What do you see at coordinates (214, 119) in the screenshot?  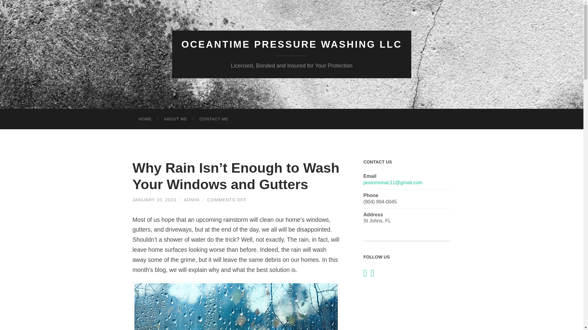 I see `CONTACT ME` at bounding box center [214, 119].